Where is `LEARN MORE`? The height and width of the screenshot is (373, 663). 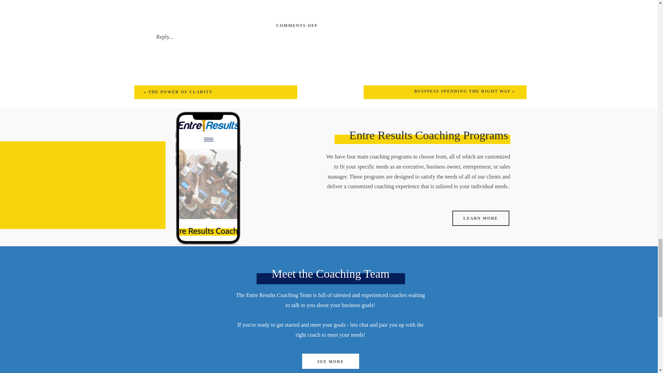
LEARN MORE is located at coordinates (481, 218).